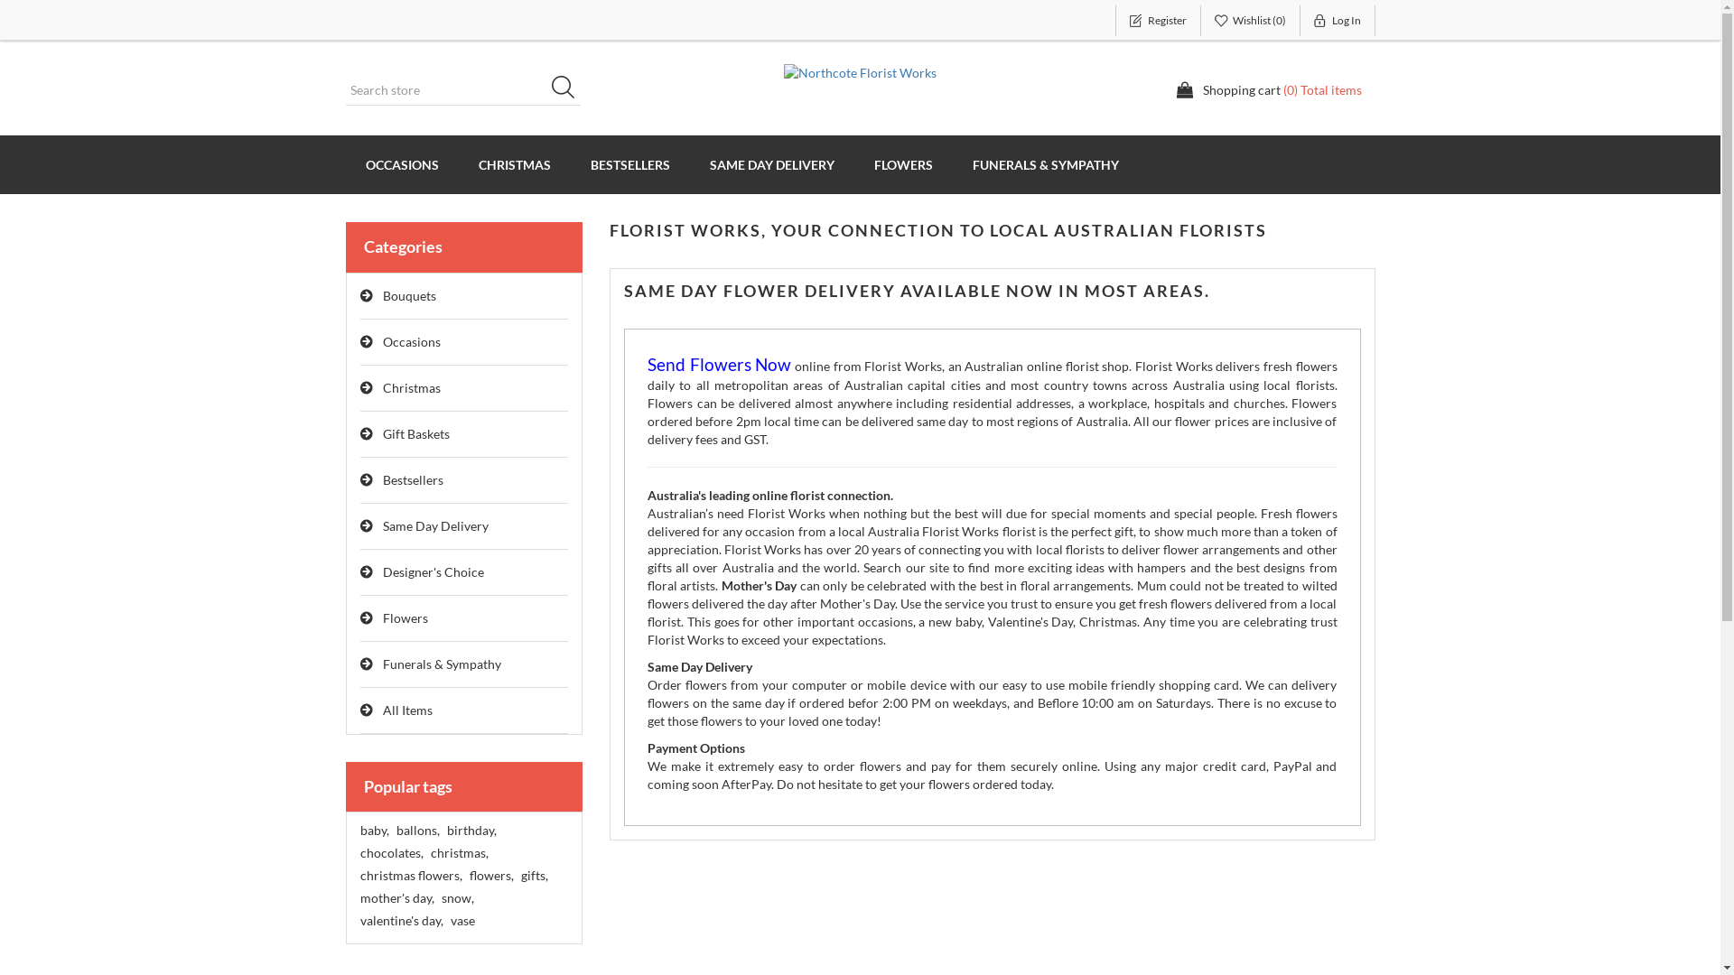 Image resolution: width=1734 pixels, height=975 pixels. I want to click on BESTSELLERS, so click(630, 164).